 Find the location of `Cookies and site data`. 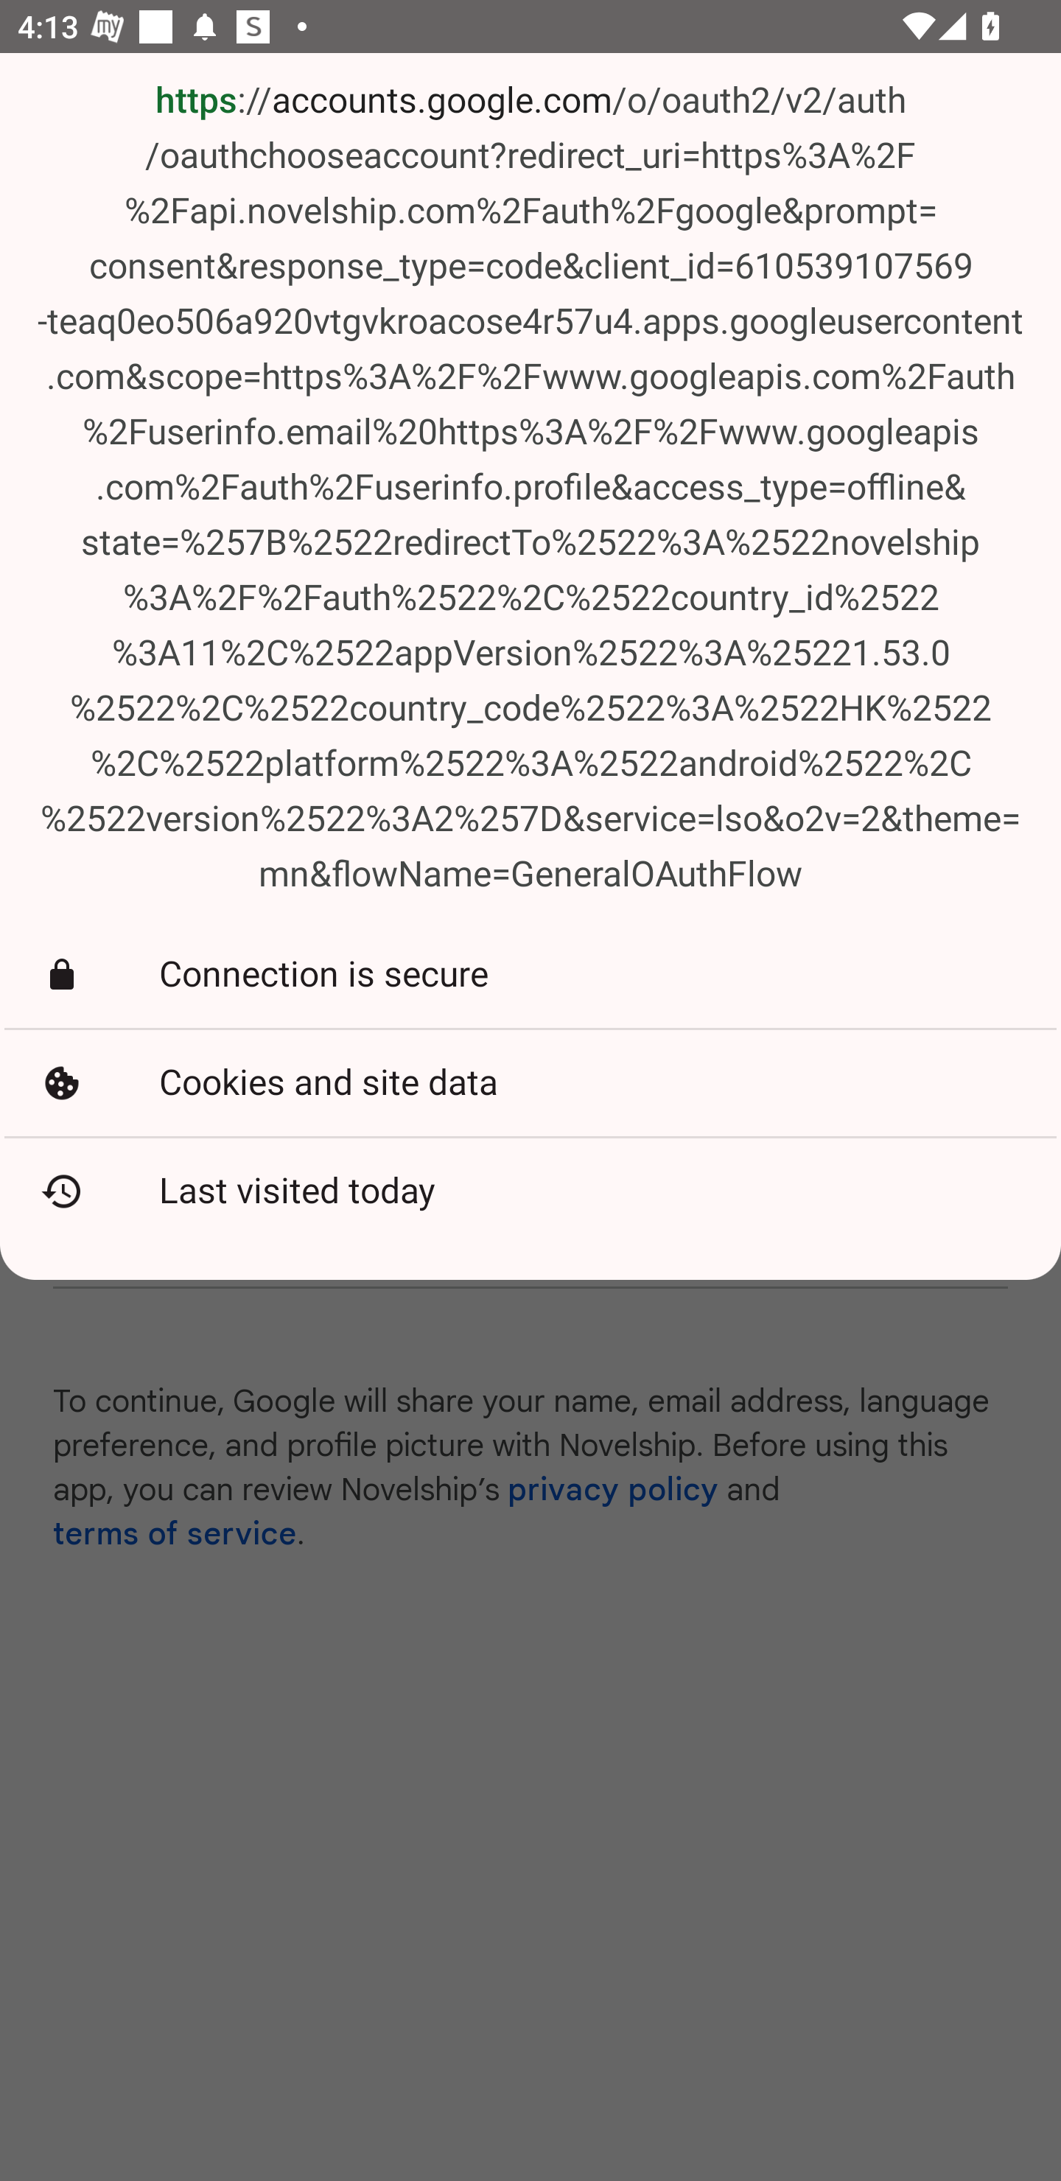

Cookies and site data is located at coordinates (530, 1083).